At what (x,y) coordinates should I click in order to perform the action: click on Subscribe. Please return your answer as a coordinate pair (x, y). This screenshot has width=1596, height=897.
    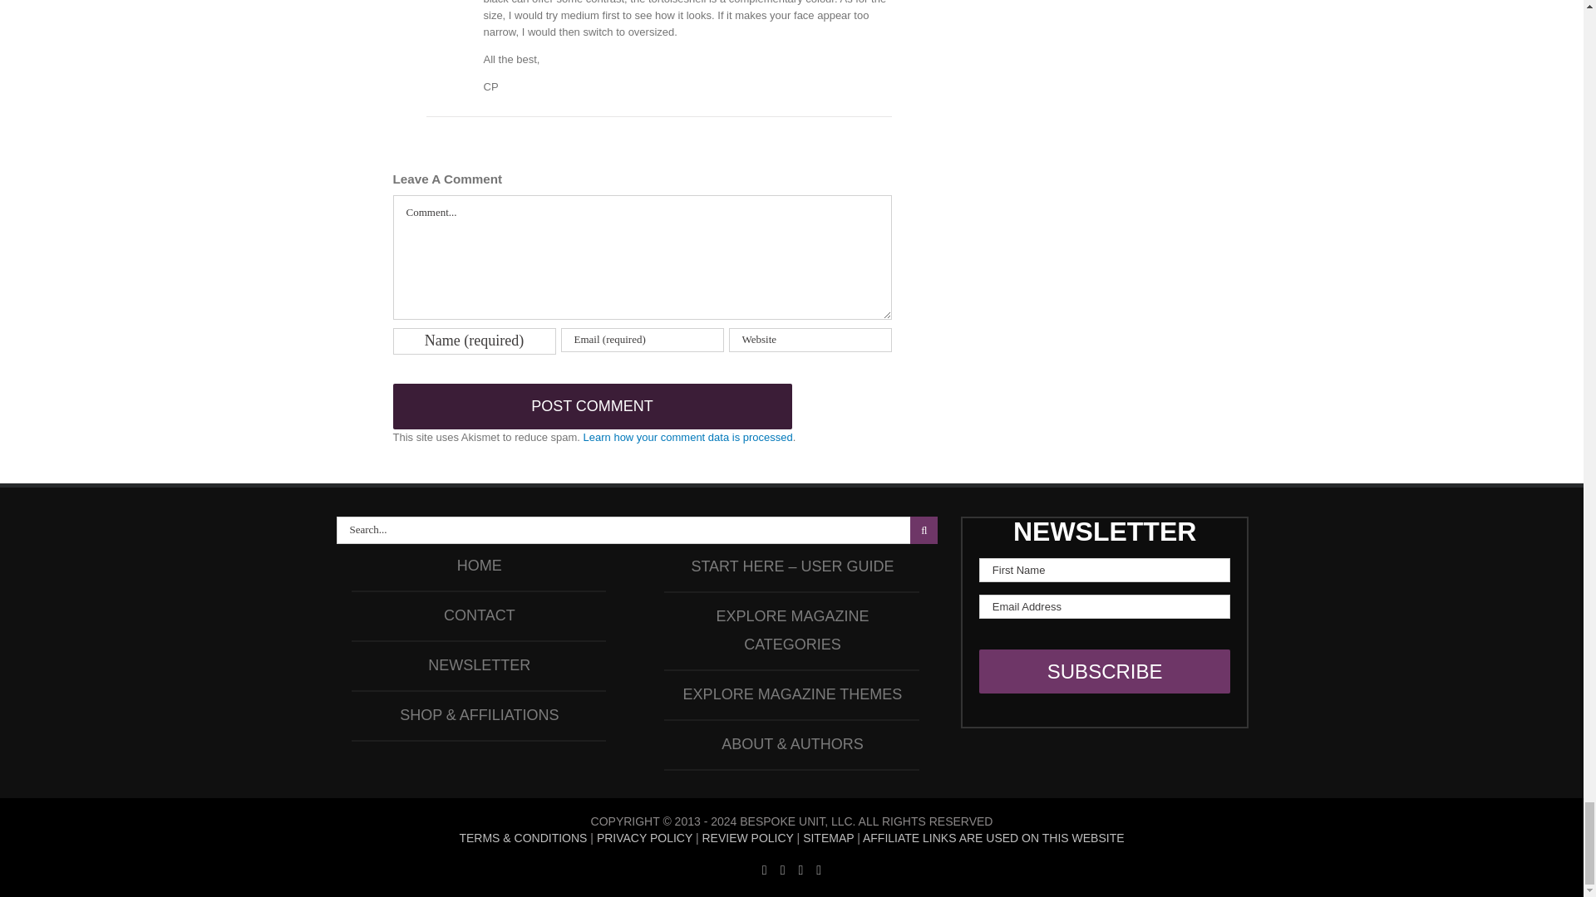
    Looking at the image, I should click on (1105, 671).